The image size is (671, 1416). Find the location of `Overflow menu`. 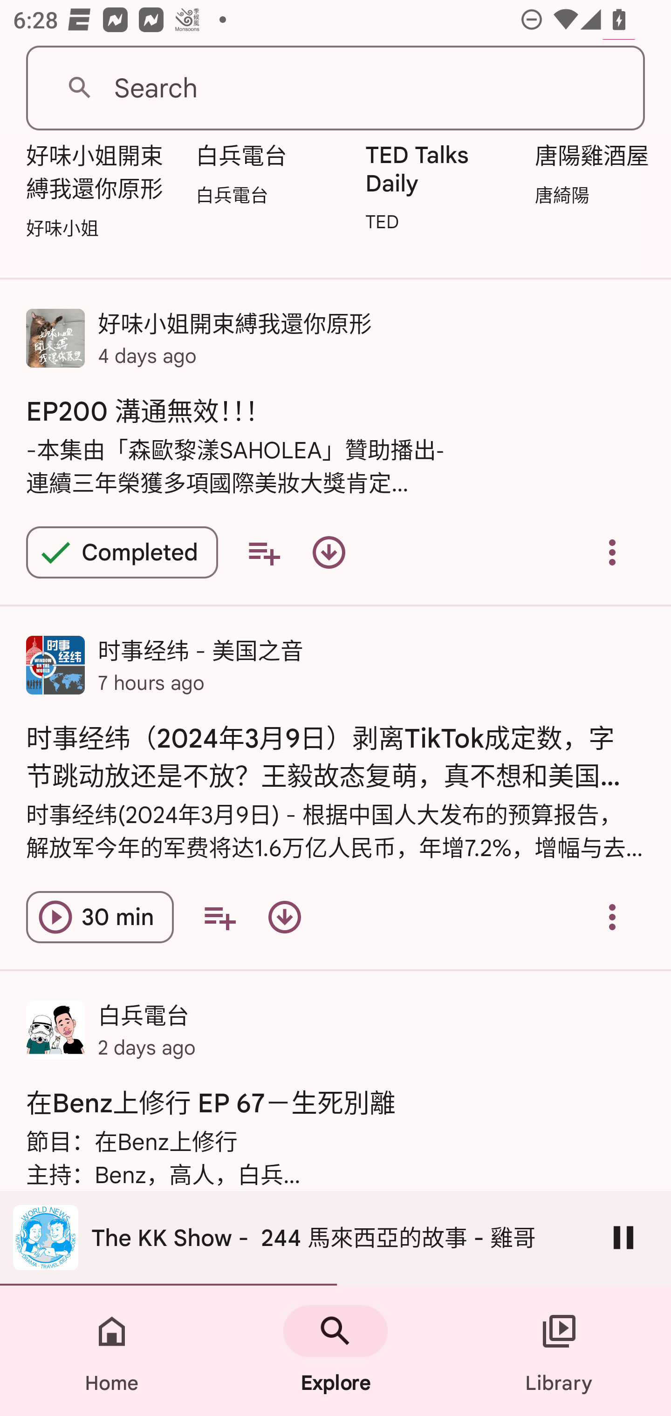

Overflow menu is located at coordinates (612, 917).